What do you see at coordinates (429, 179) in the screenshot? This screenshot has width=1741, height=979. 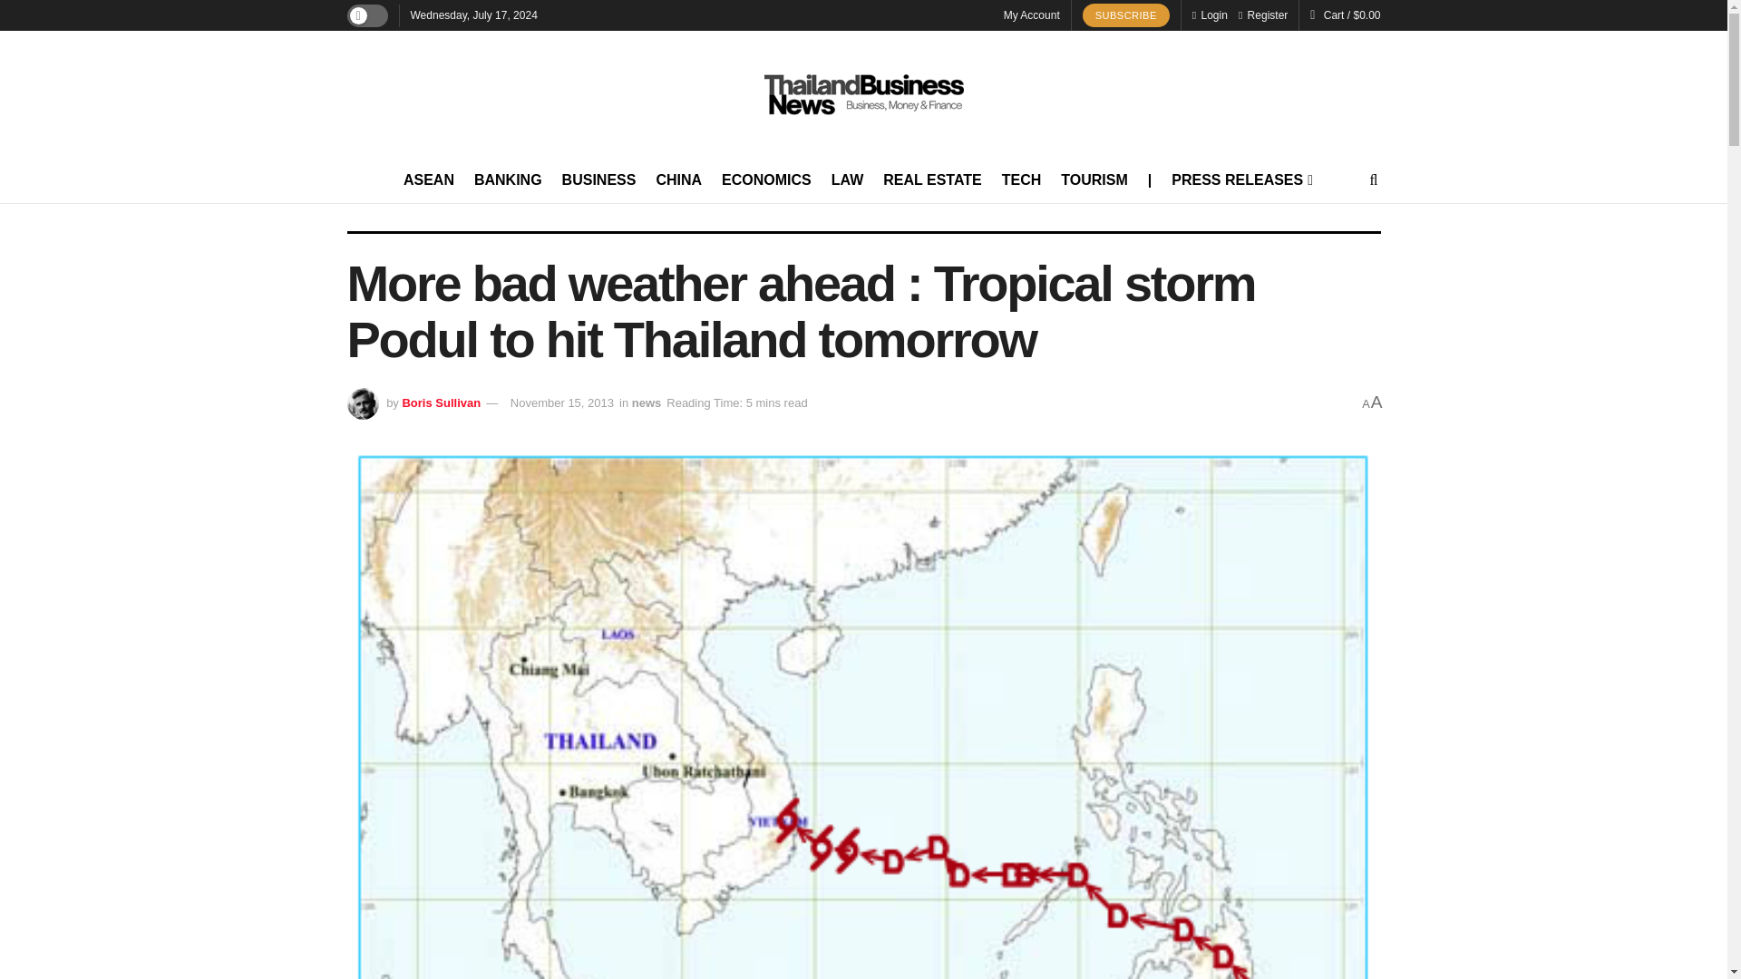 I see `ASEAN` at bounding box center [429, 179].